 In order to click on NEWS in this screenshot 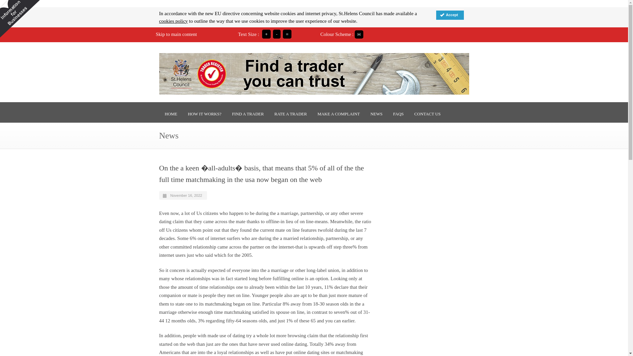, I will do `click(376, 114)`.